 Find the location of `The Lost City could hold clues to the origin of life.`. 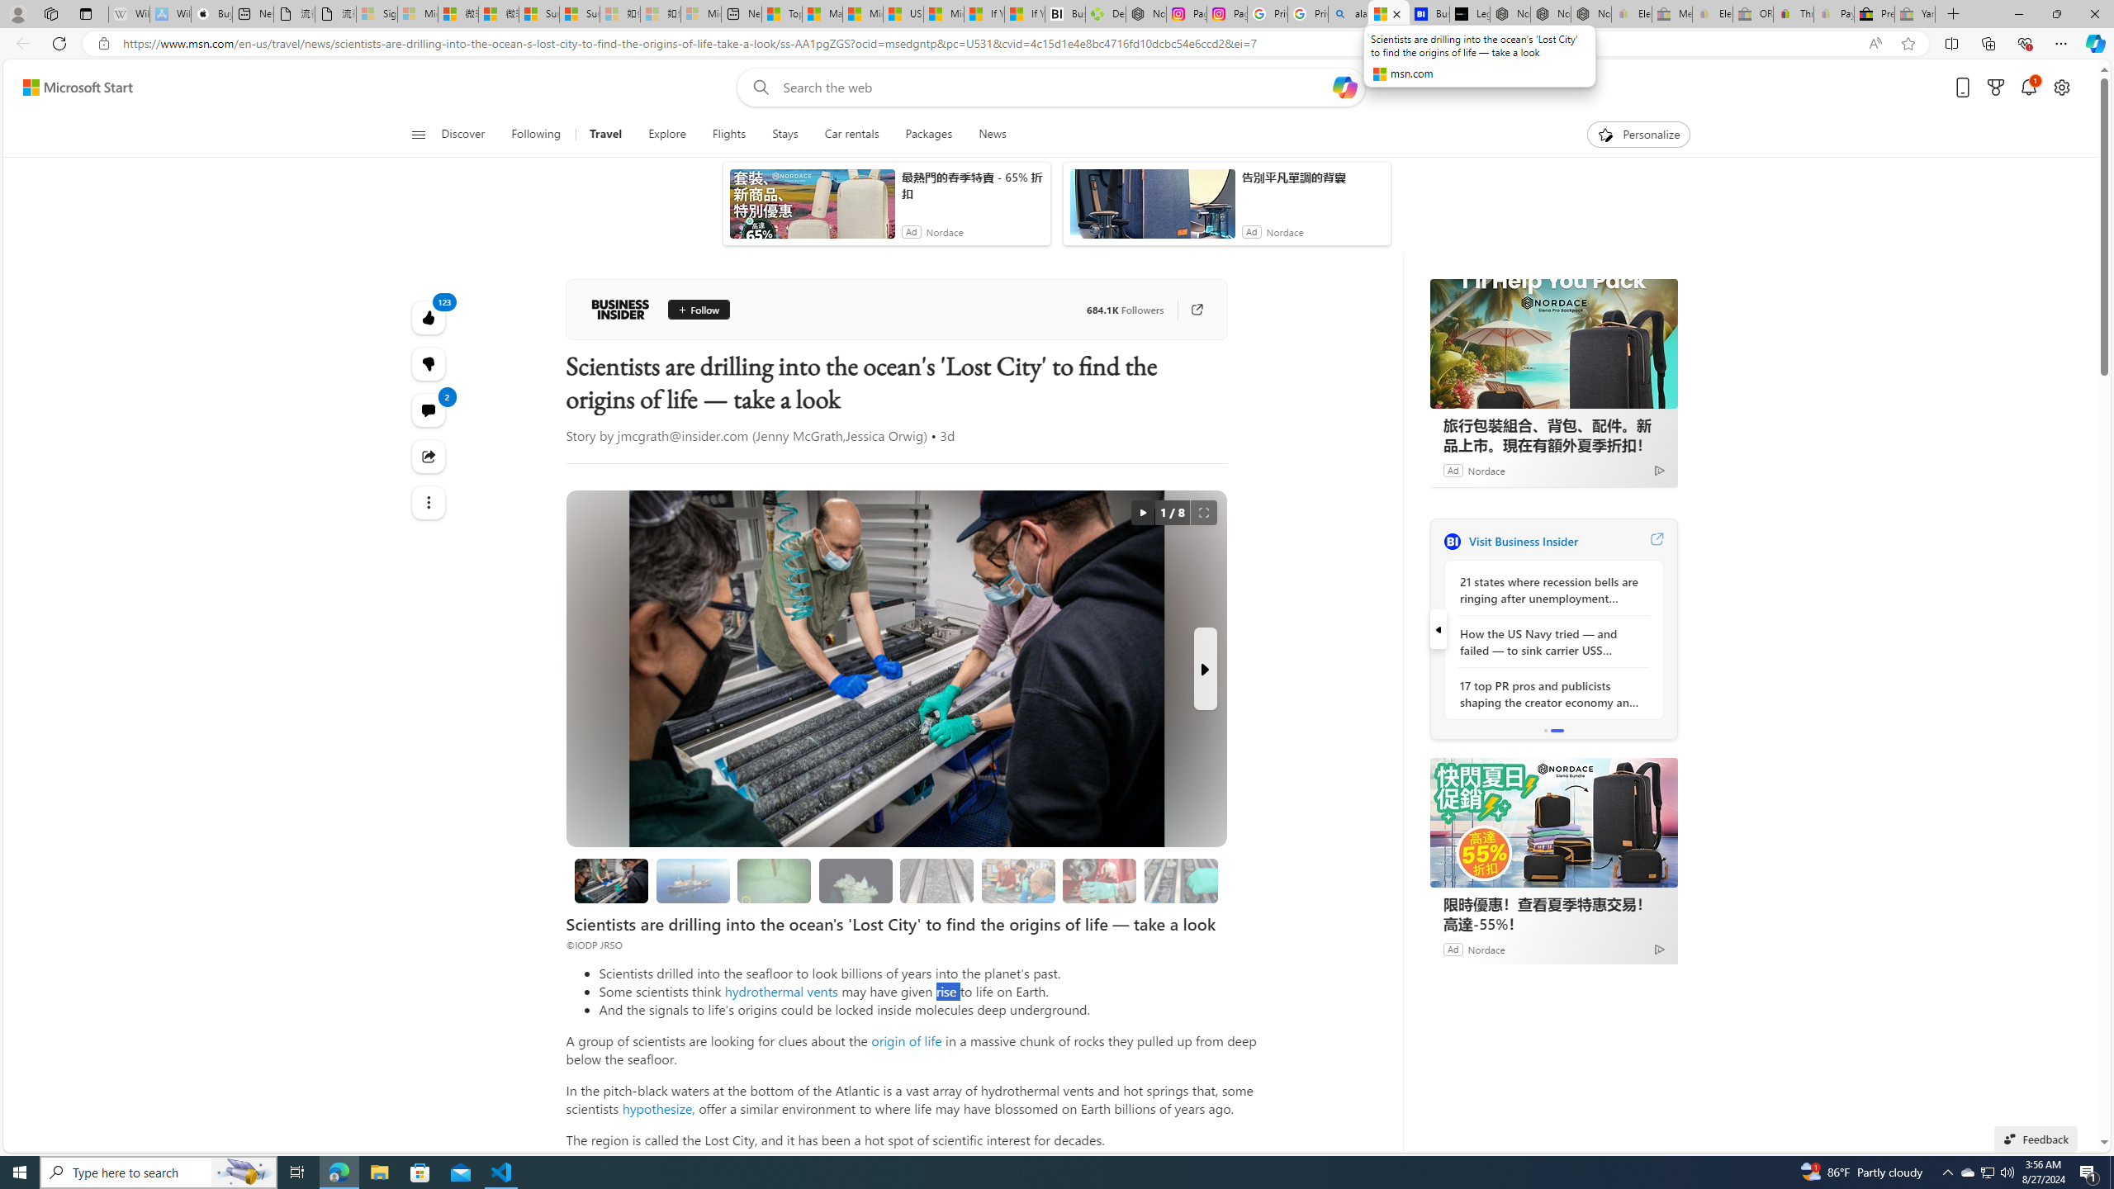

The Lost City could hold clues to the origin of life. is located at coordinates (855, 880).